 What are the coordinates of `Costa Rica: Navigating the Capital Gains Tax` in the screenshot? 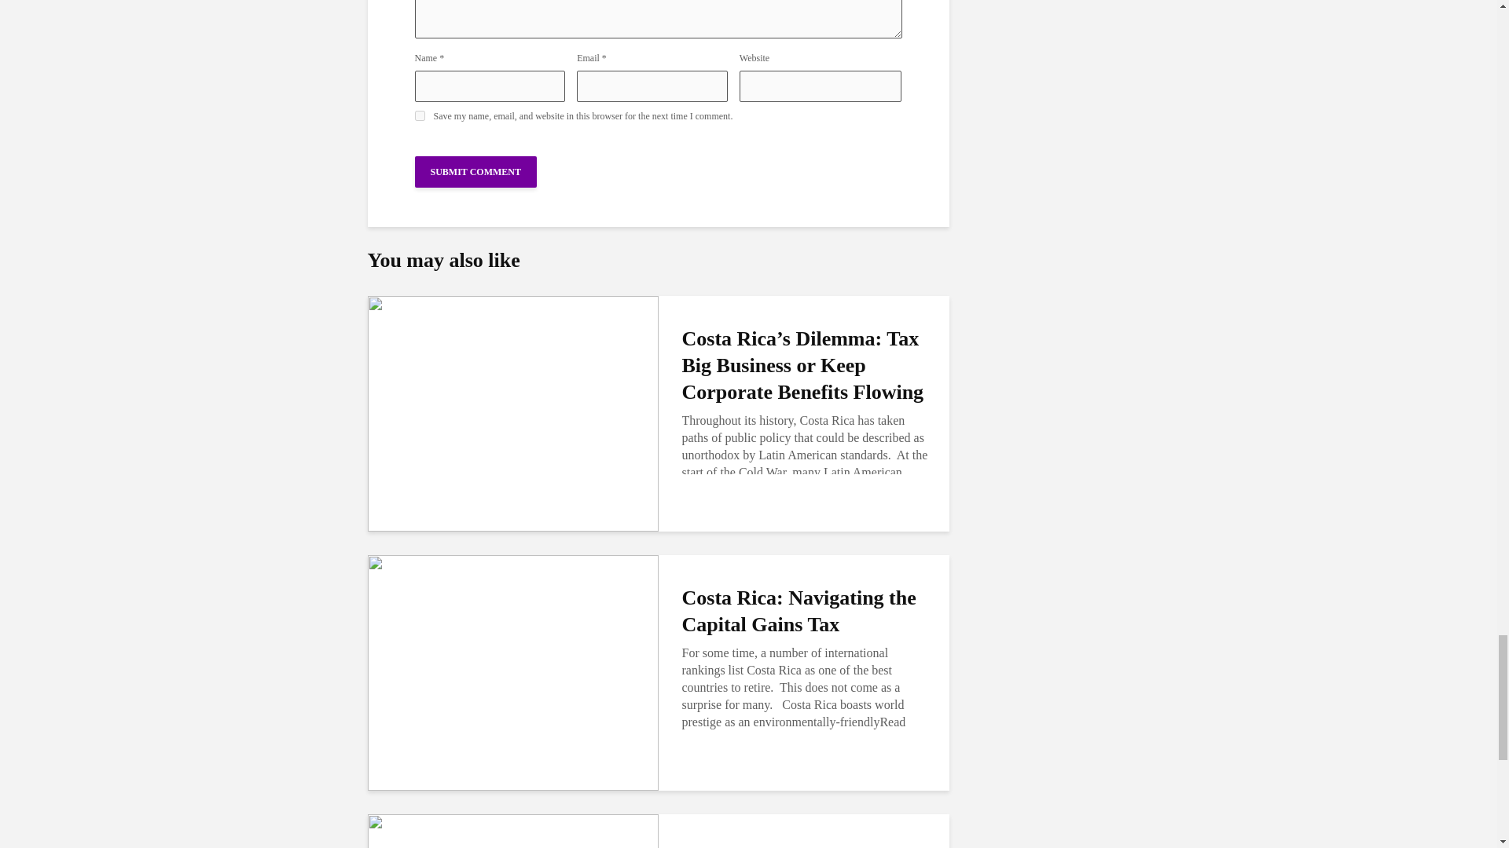 It's located at (512, 671).